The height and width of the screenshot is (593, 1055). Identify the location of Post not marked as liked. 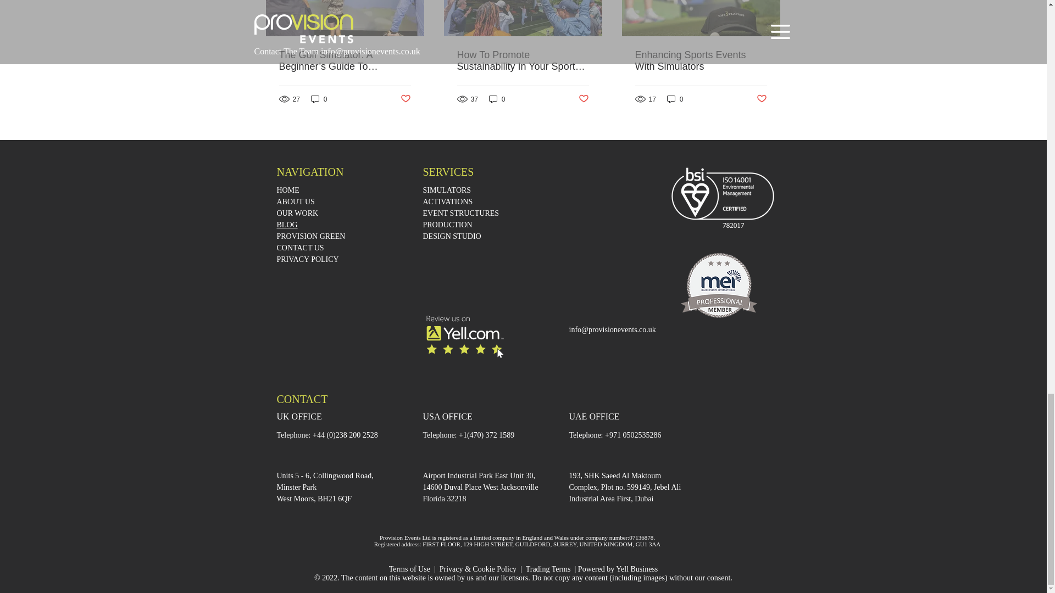
(762, 99).